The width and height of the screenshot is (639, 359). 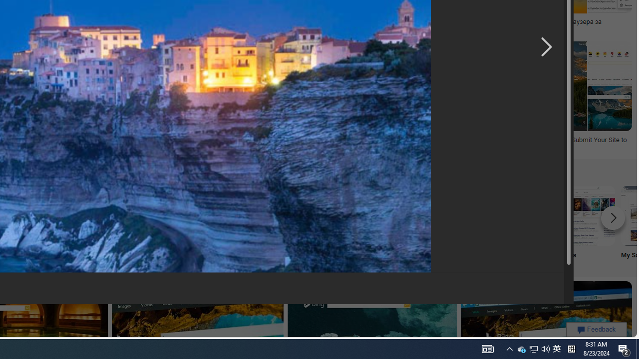 I want to click on Tricks, so click(x=519, y=224).